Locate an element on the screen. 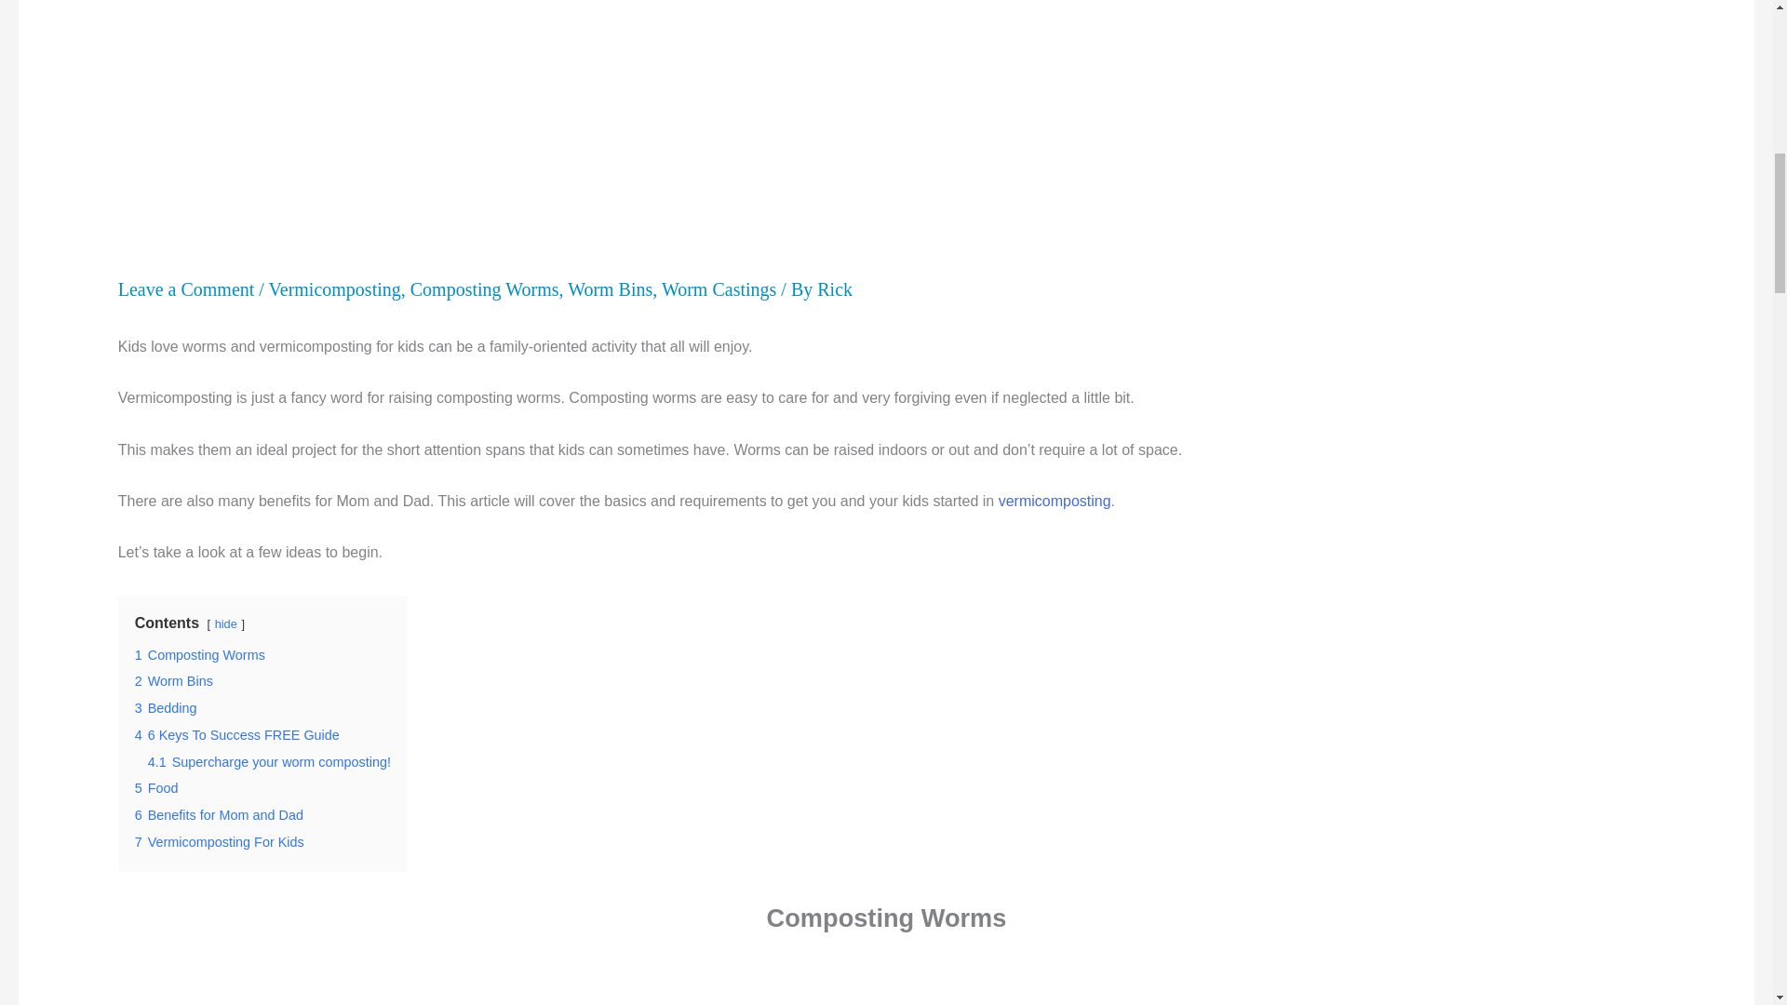 This screenshot has height=1005, width=1787. 3 Bedding is located at coordinates (166, 707).